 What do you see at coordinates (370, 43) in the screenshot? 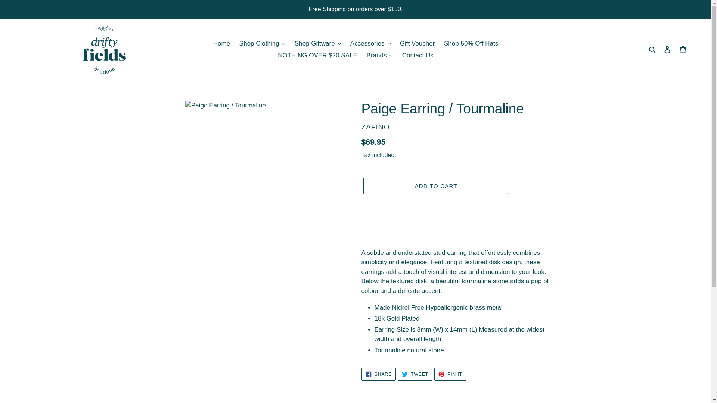
I see `Accessories` at bounding box center [370, 43].